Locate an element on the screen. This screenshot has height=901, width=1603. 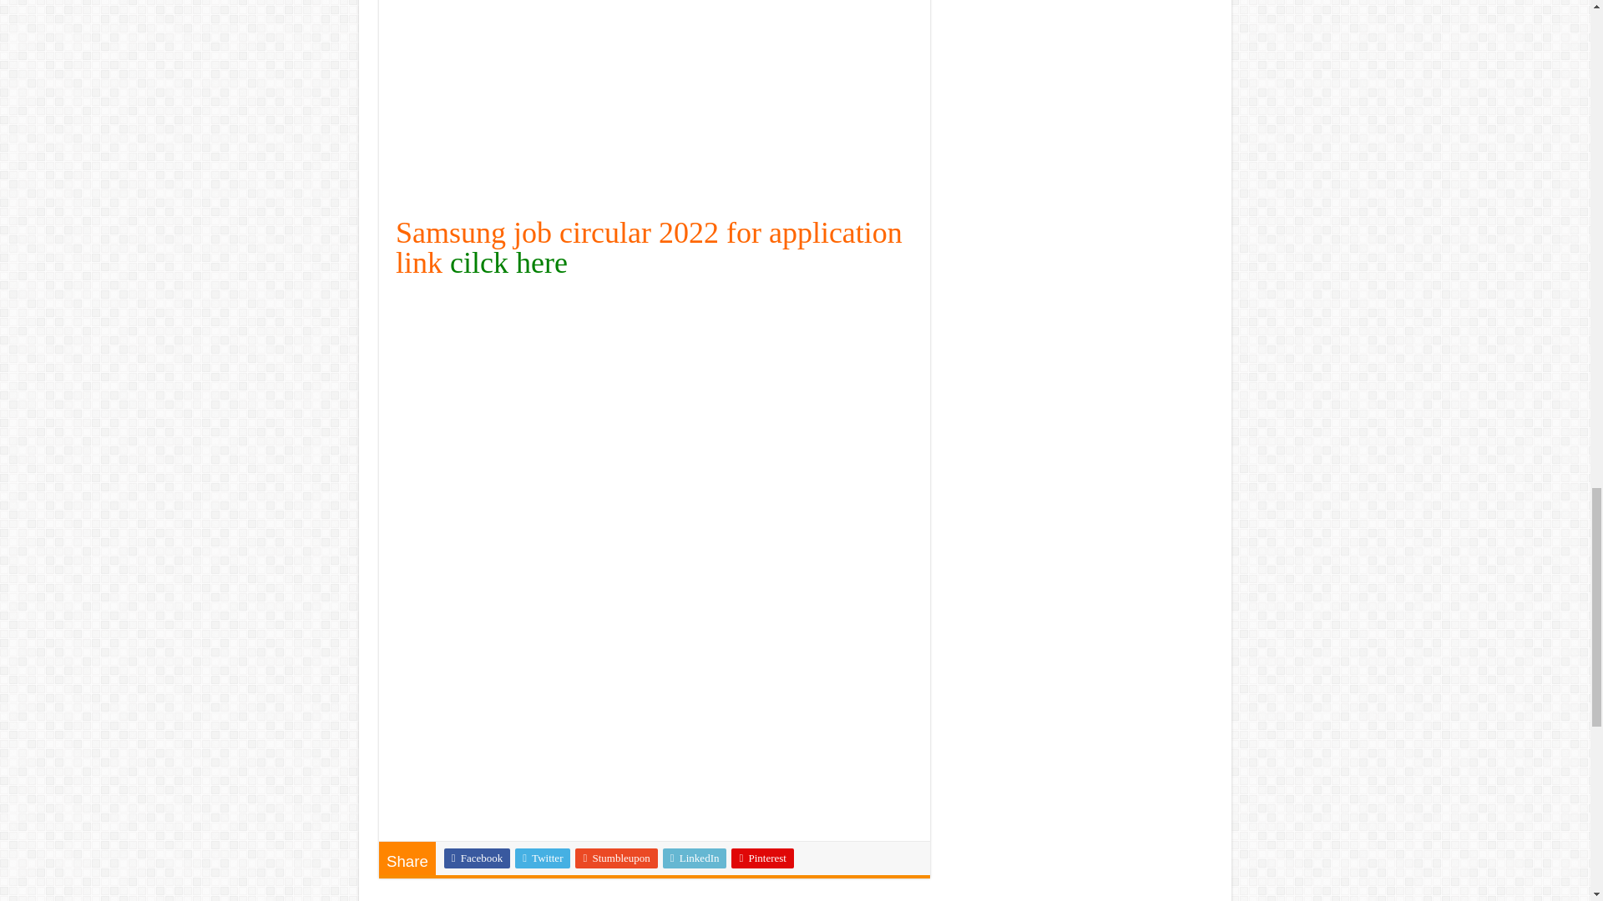
LinkedIn is located at coordinates (695, 858).